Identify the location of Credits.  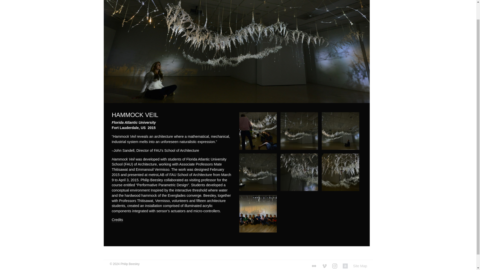
(117, 219).